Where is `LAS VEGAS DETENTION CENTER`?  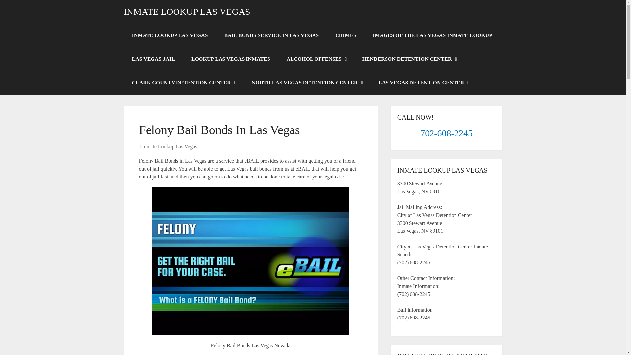
LAS VEGAS DETENTION CENTER is located at coordinates (424, 83).